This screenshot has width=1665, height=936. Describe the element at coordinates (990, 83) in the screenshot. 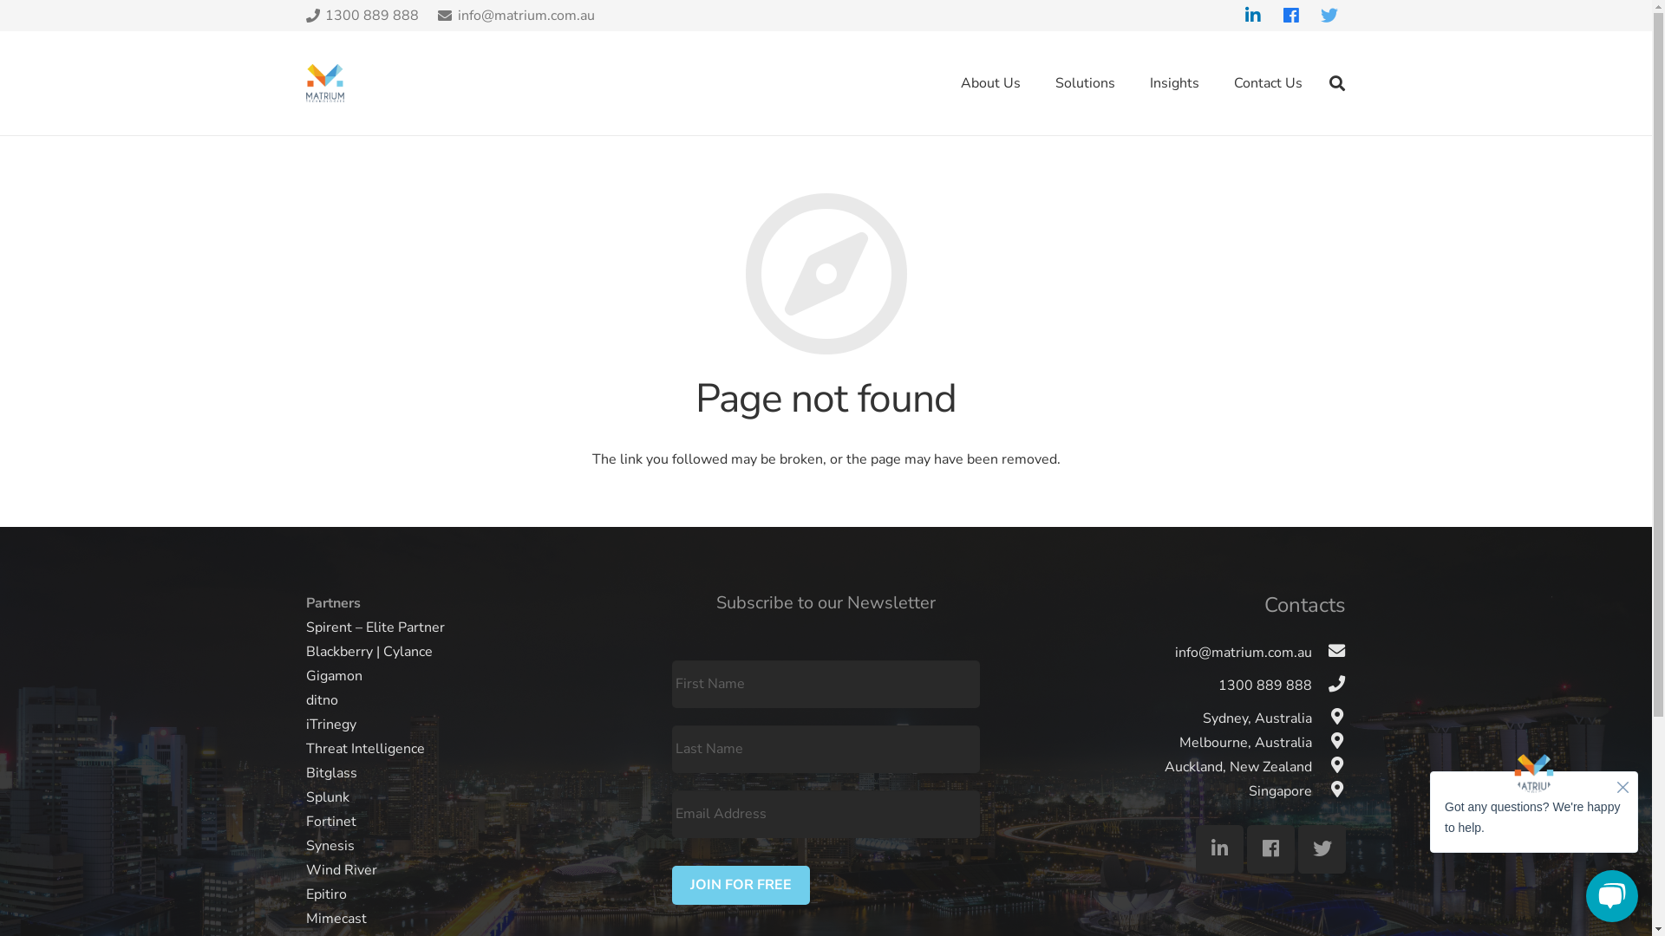

I see `About Us` at that location.